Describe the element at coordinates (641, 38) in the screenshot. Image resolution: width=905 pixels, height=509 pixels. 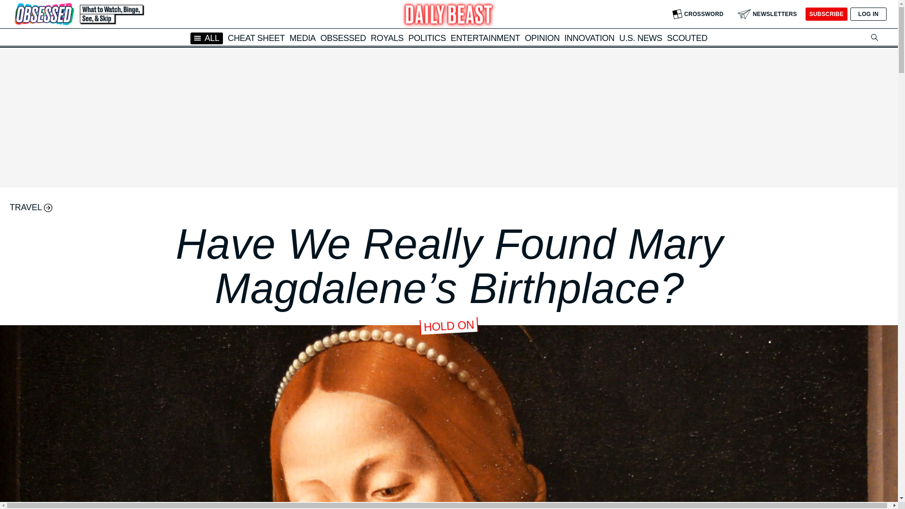
I see `U.S. NEWS` at that location.